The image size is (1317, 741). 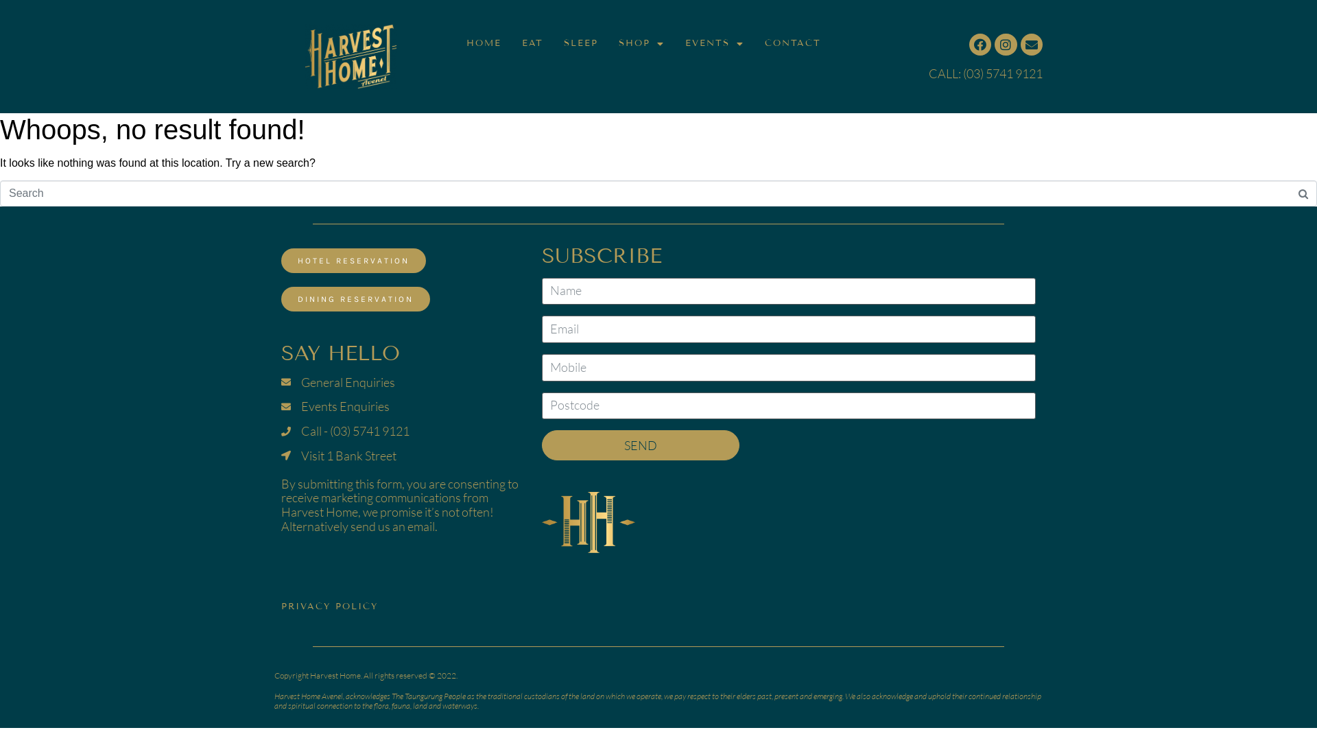 What do you see at coordinates (401, 456) in the screenshot?
I see `Visit 1 Bank Street` at bounding box center [401, 456].